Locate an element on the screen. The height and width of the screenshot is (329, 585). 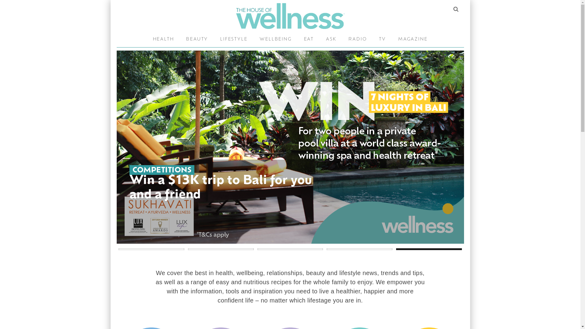
LIFESTYLE is located at coordinates (151, 171).